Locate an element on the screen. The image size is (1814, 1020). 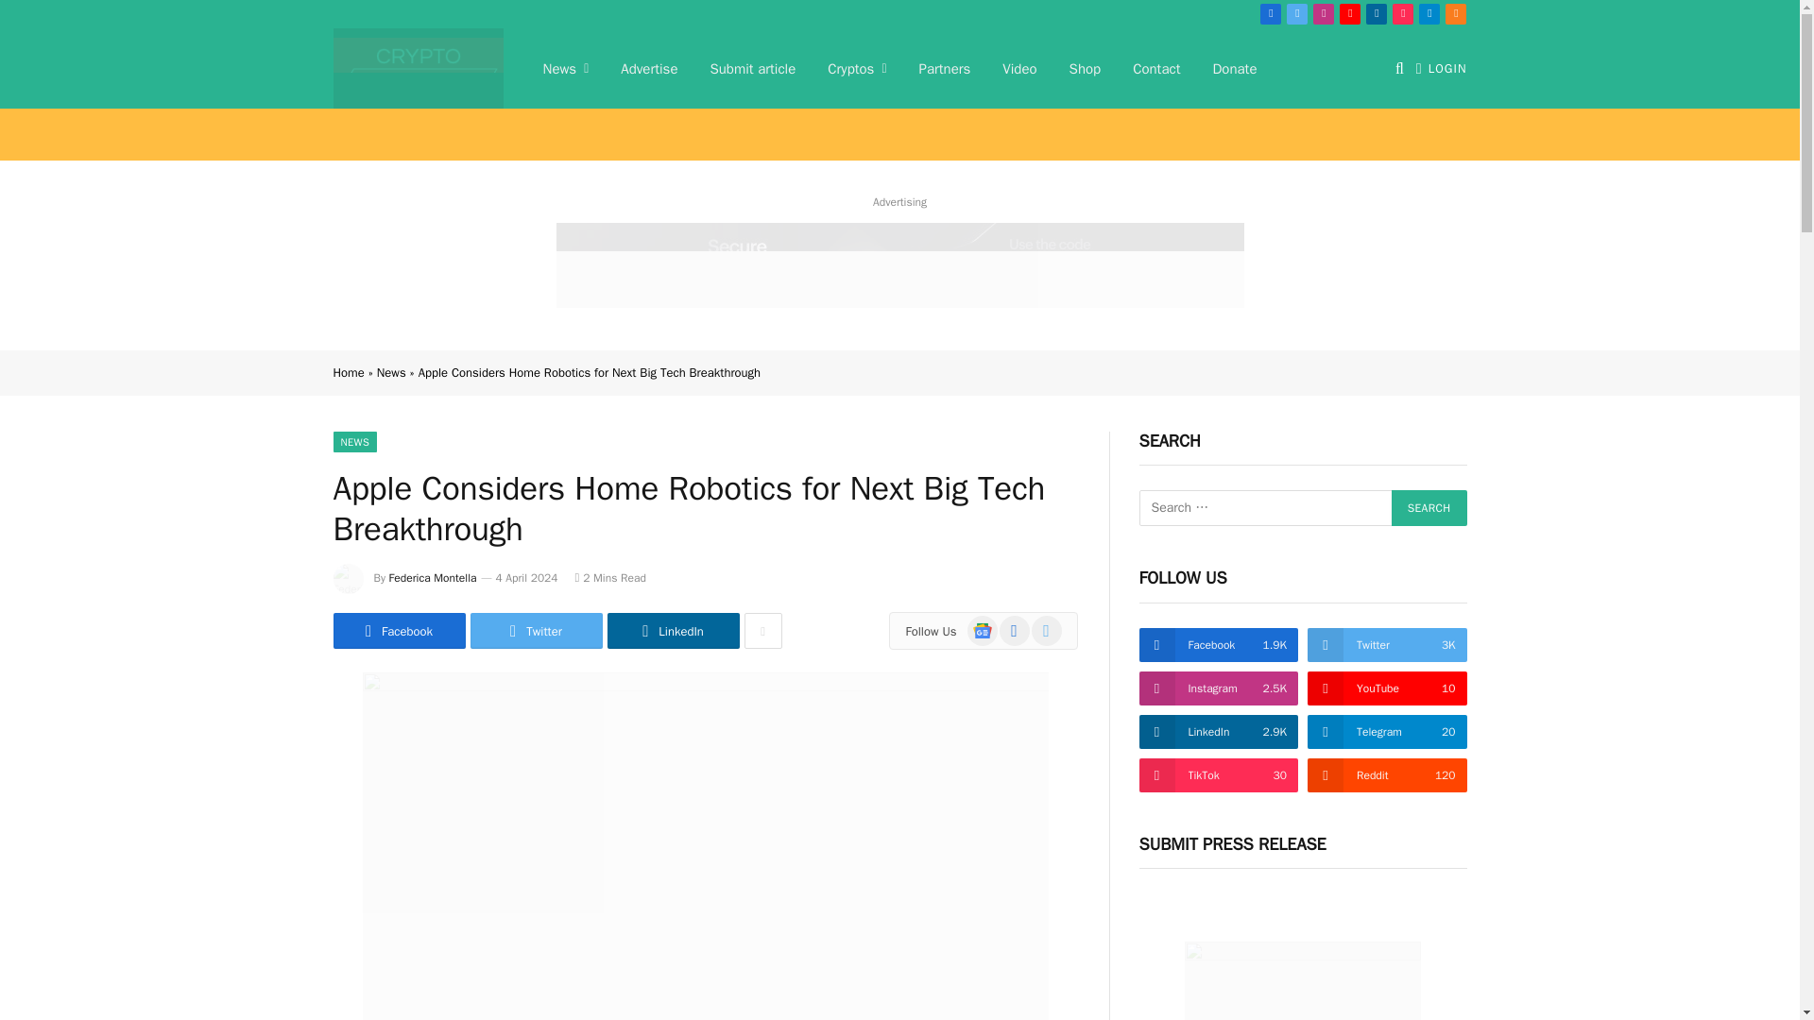
YouTube is located at coordinates (1350, 13).